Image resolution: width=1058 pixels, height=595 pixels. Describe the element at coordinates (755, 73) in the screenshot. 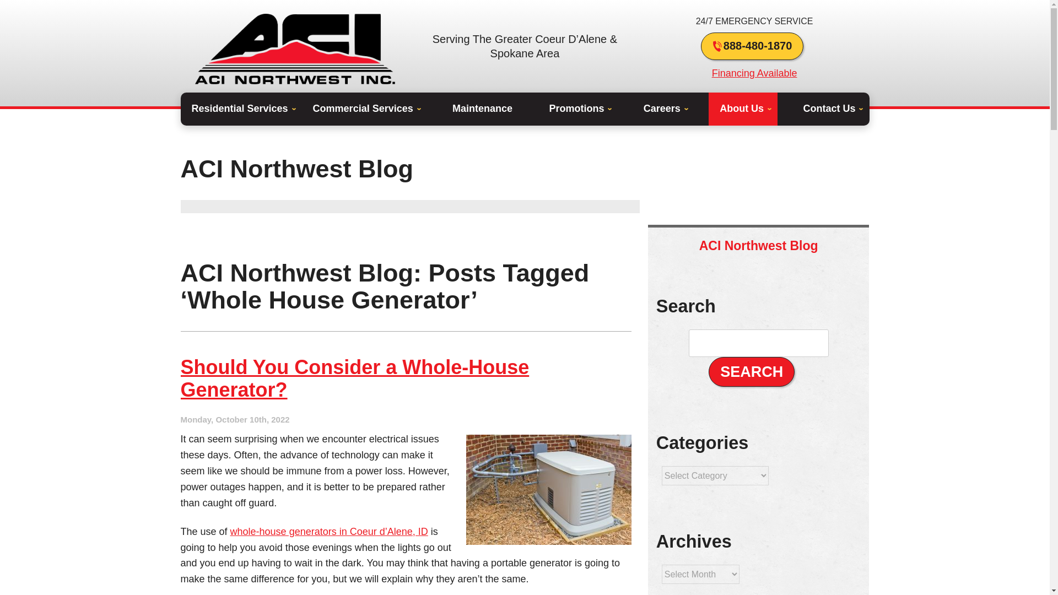

I see `Financing Available` at that location.